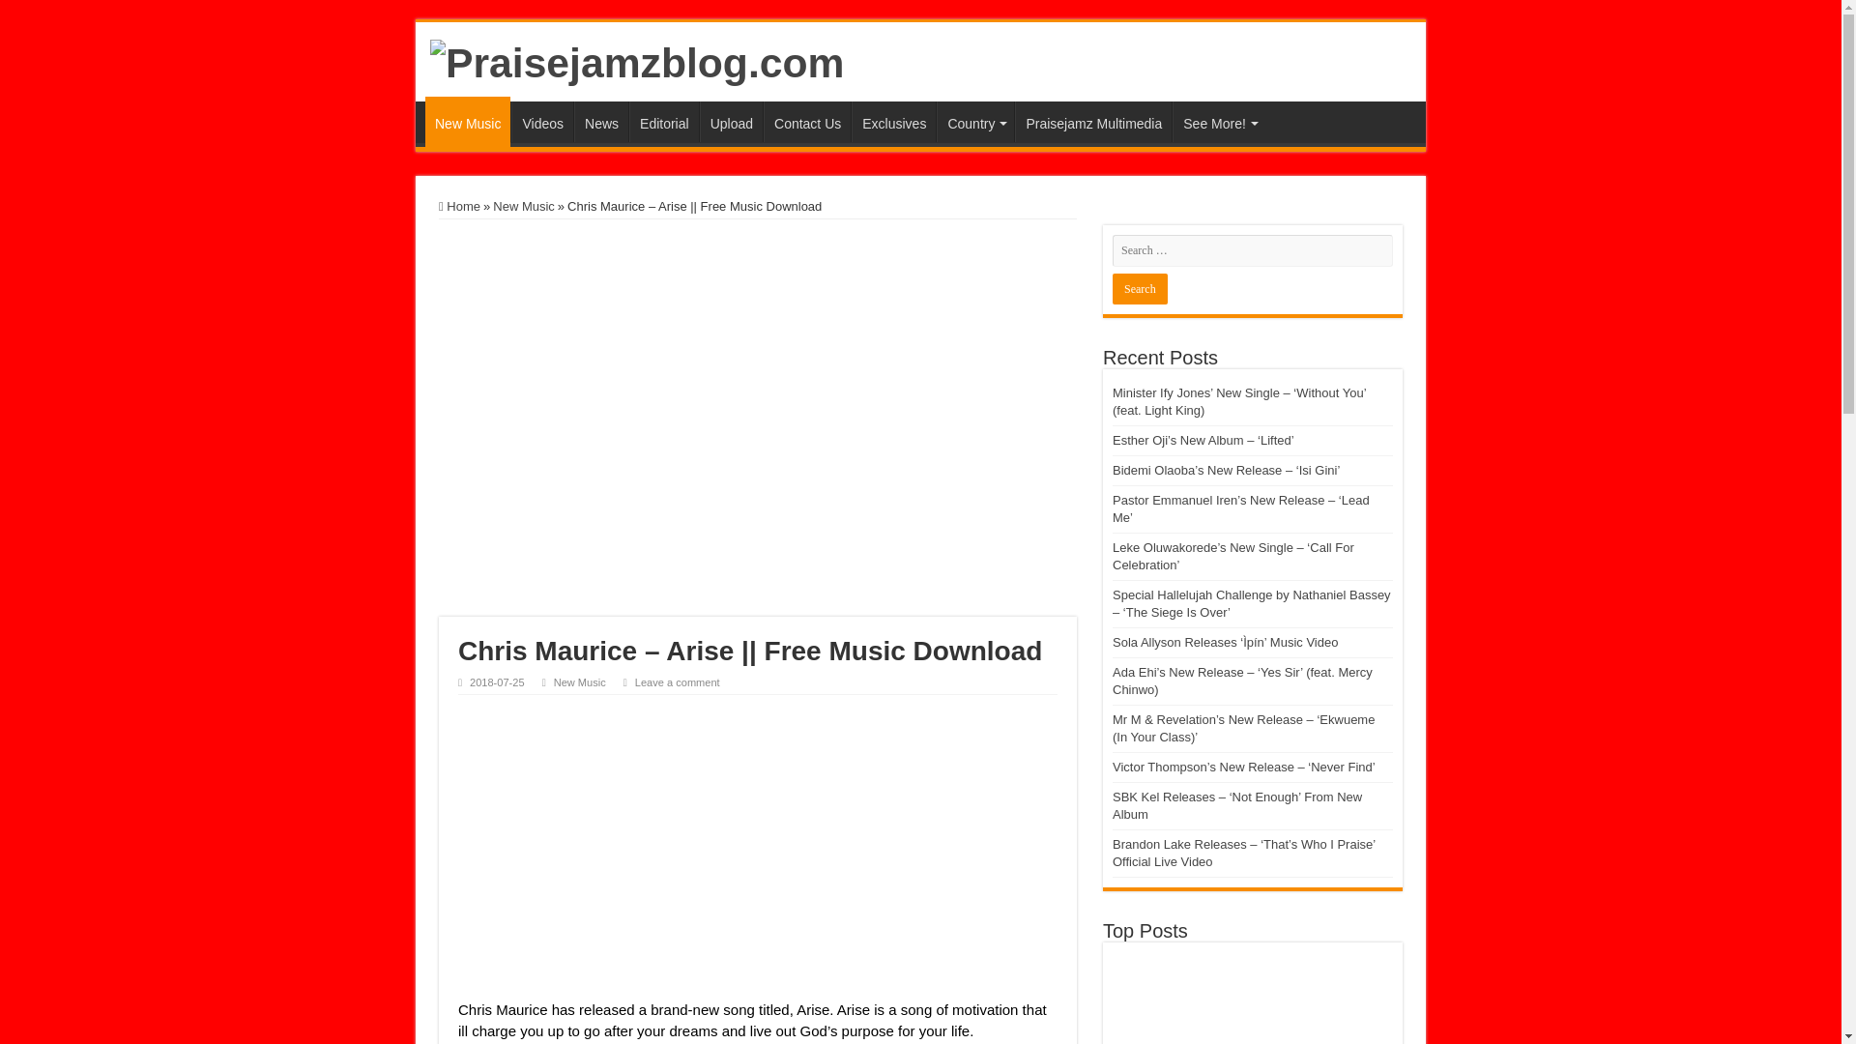 This screenshot has width=1856, height=1044. I want to click on Search, so click(1139, 288).